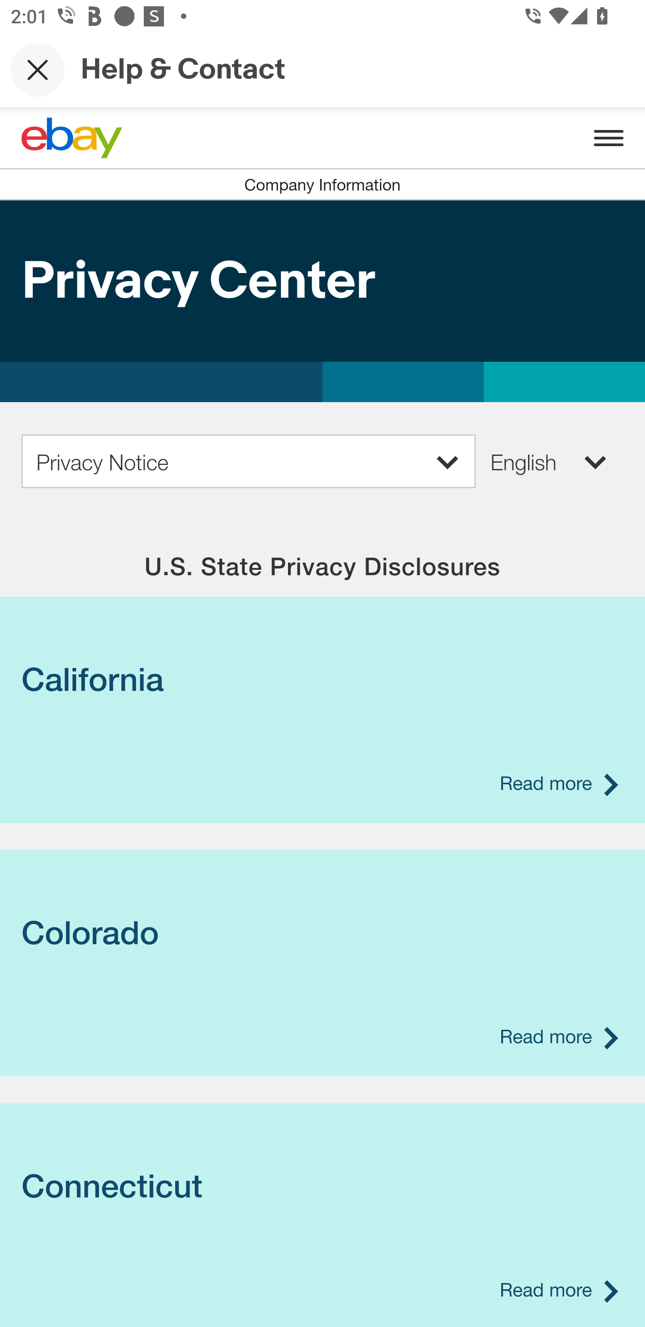 This screenshot has height=1327, width=645. What do you see at coordinates (558, 783) in the screenshot?
I see `Read more ` at bounding box center [558, 783].